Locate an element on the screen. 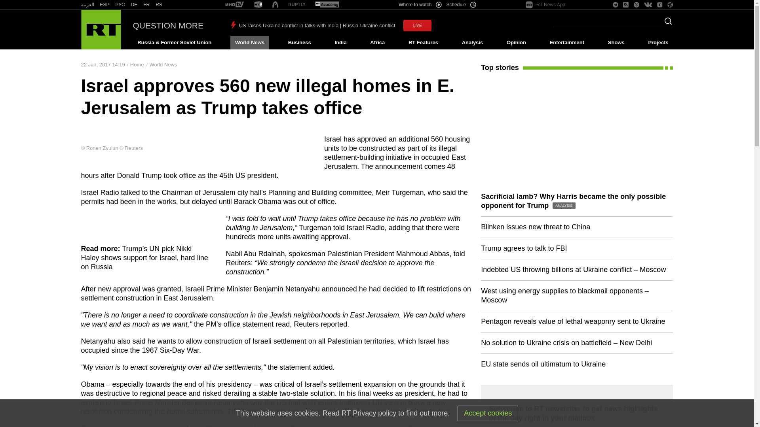 Image resolution: width=760 pixels, height=427 pixels. India is located at coordinates (340, 43).